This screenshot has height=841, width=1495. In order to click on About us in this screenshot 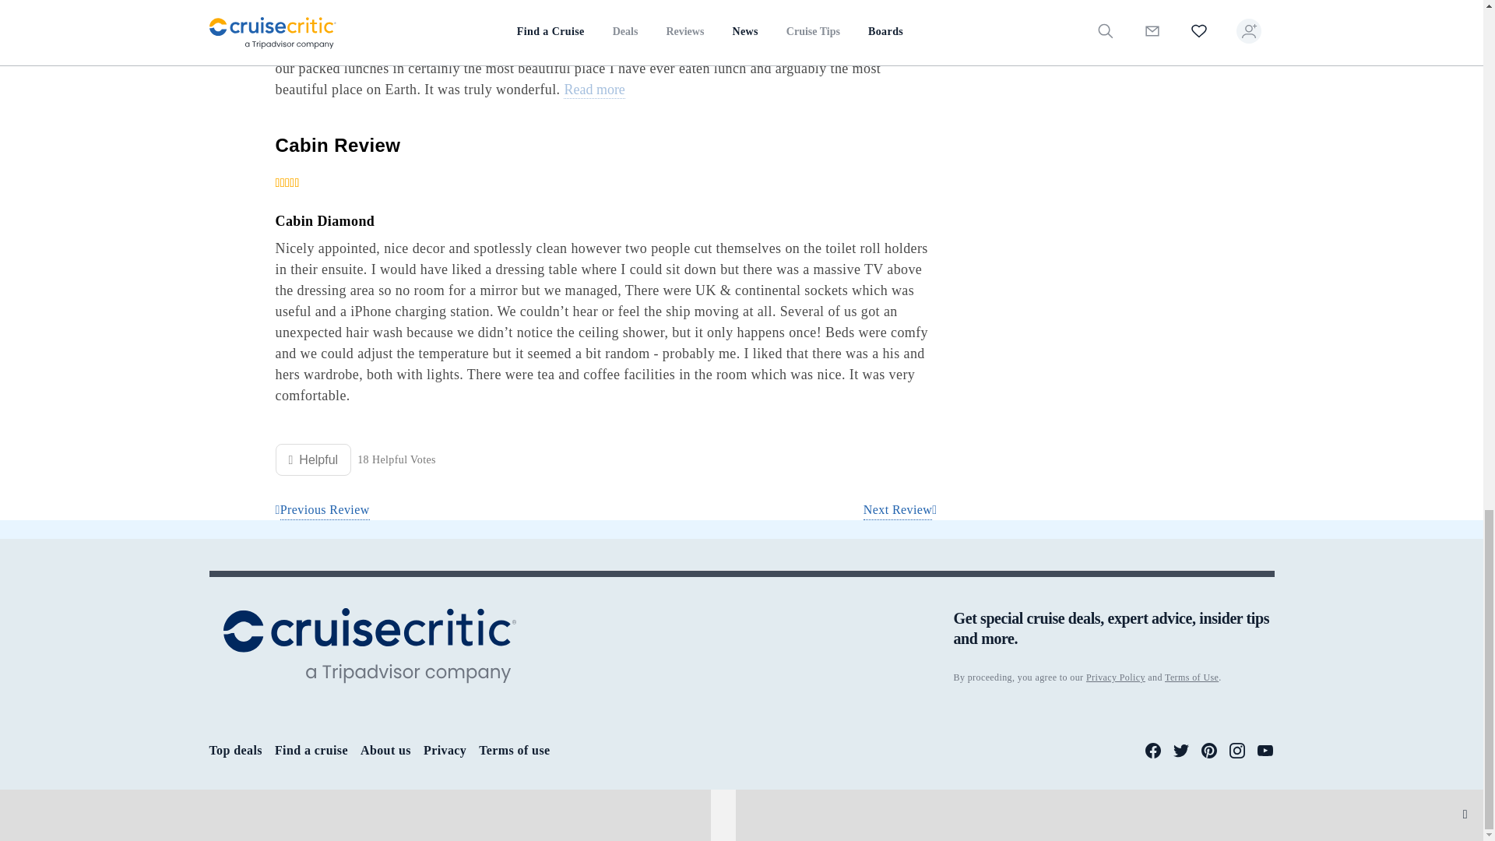, I will do `click(385, 750)`.